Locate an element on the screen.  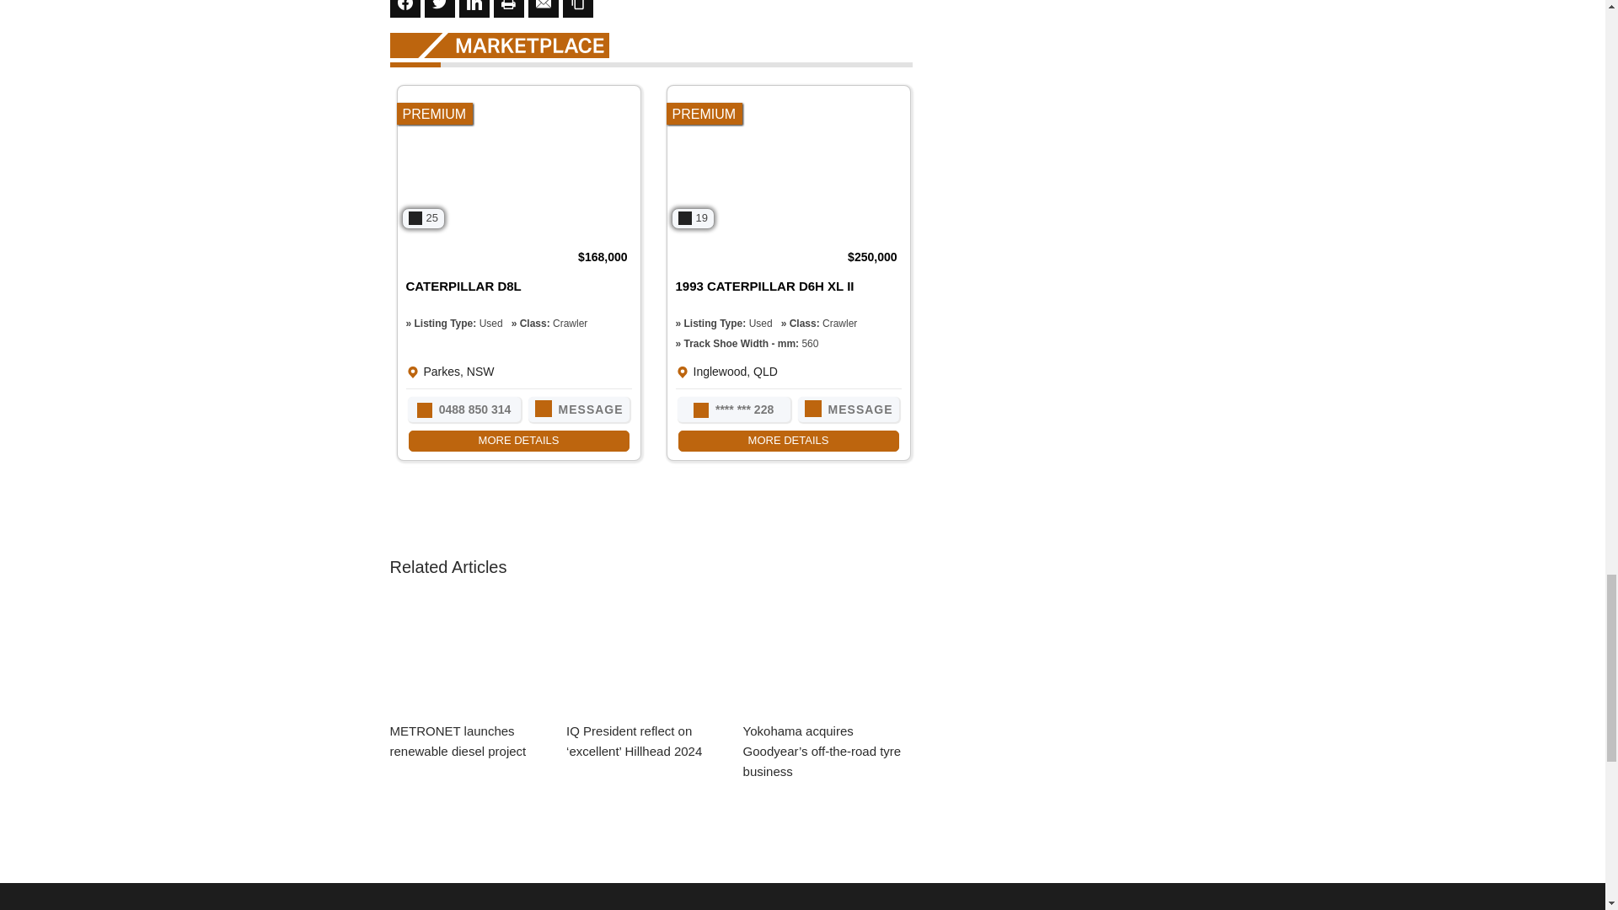
Share on Twitter is located at coordinates (439, 8).